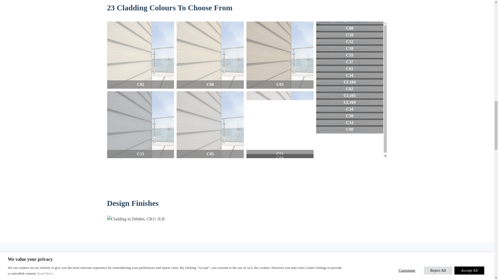 This screenshot has width=498, height=280. Describe the element at coordinates (209, 270) in the screenshot. I see `After` at that location.